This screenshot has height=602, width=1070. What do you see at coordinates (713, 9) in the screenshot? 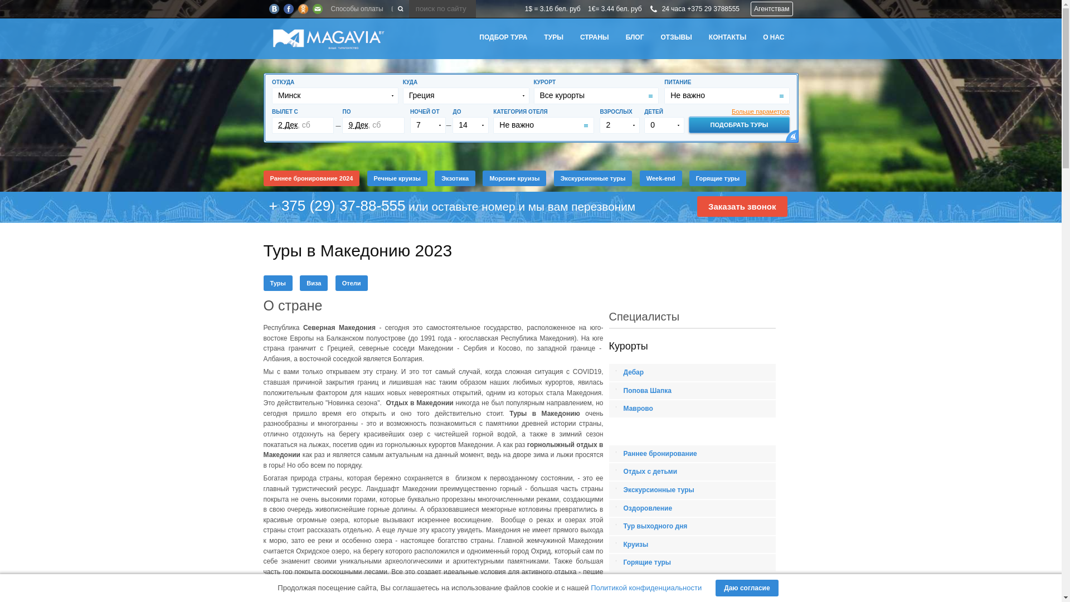
I see `+375 29 3788555` at bounding box center [713, 9].